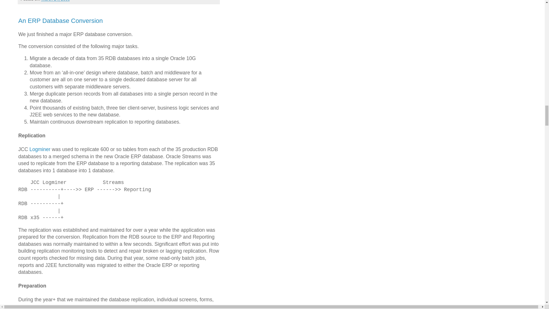 Image resolution: width=549 pixels, height=309 pixels. What do you see at coordinates (61, 21) in the screenshot?
I see `An ERP Database Conversion` at bounding box center [61, 21].